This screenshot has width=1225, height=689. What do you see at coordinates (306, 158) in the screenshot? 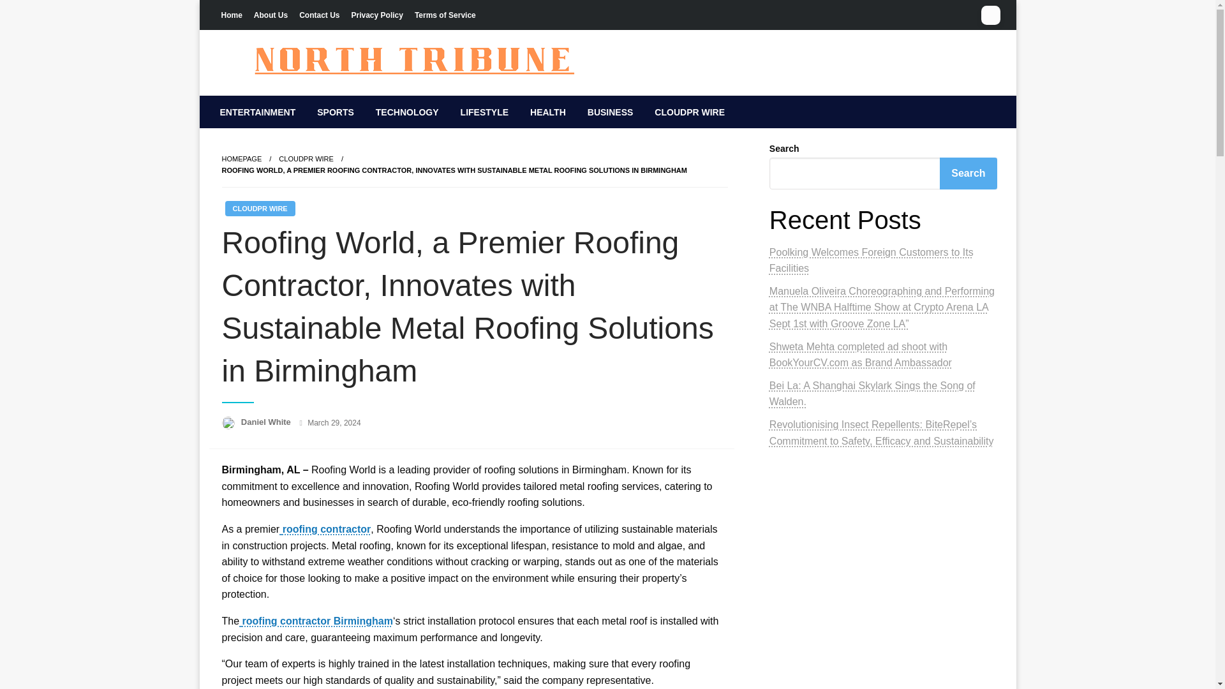
I see `CLOUDPR WIRE` at bounding box center [306, 158].